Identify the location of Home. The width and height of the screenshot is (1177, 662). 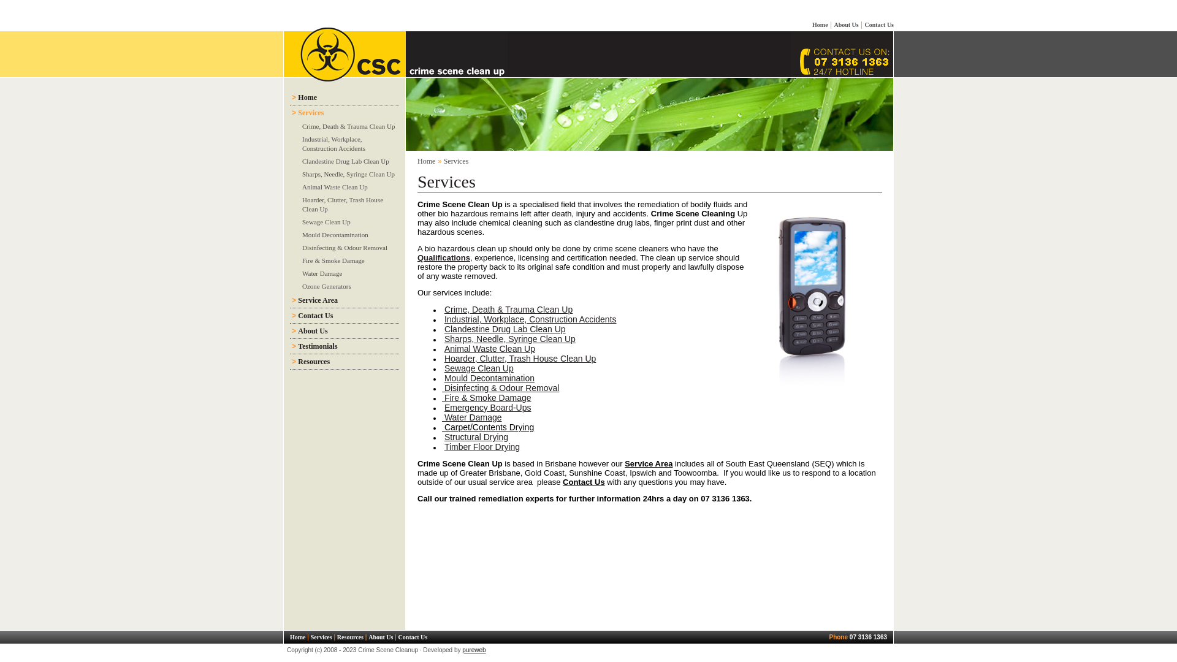
(308, 97).